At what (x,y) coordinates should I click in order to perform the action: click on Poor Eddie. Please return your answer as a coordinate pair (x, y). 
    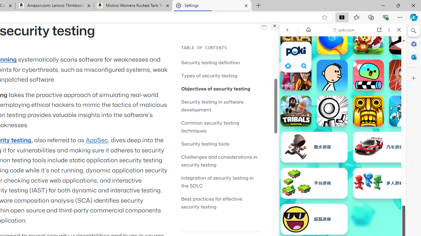
    Looking at the image, I should click on (332, 75).